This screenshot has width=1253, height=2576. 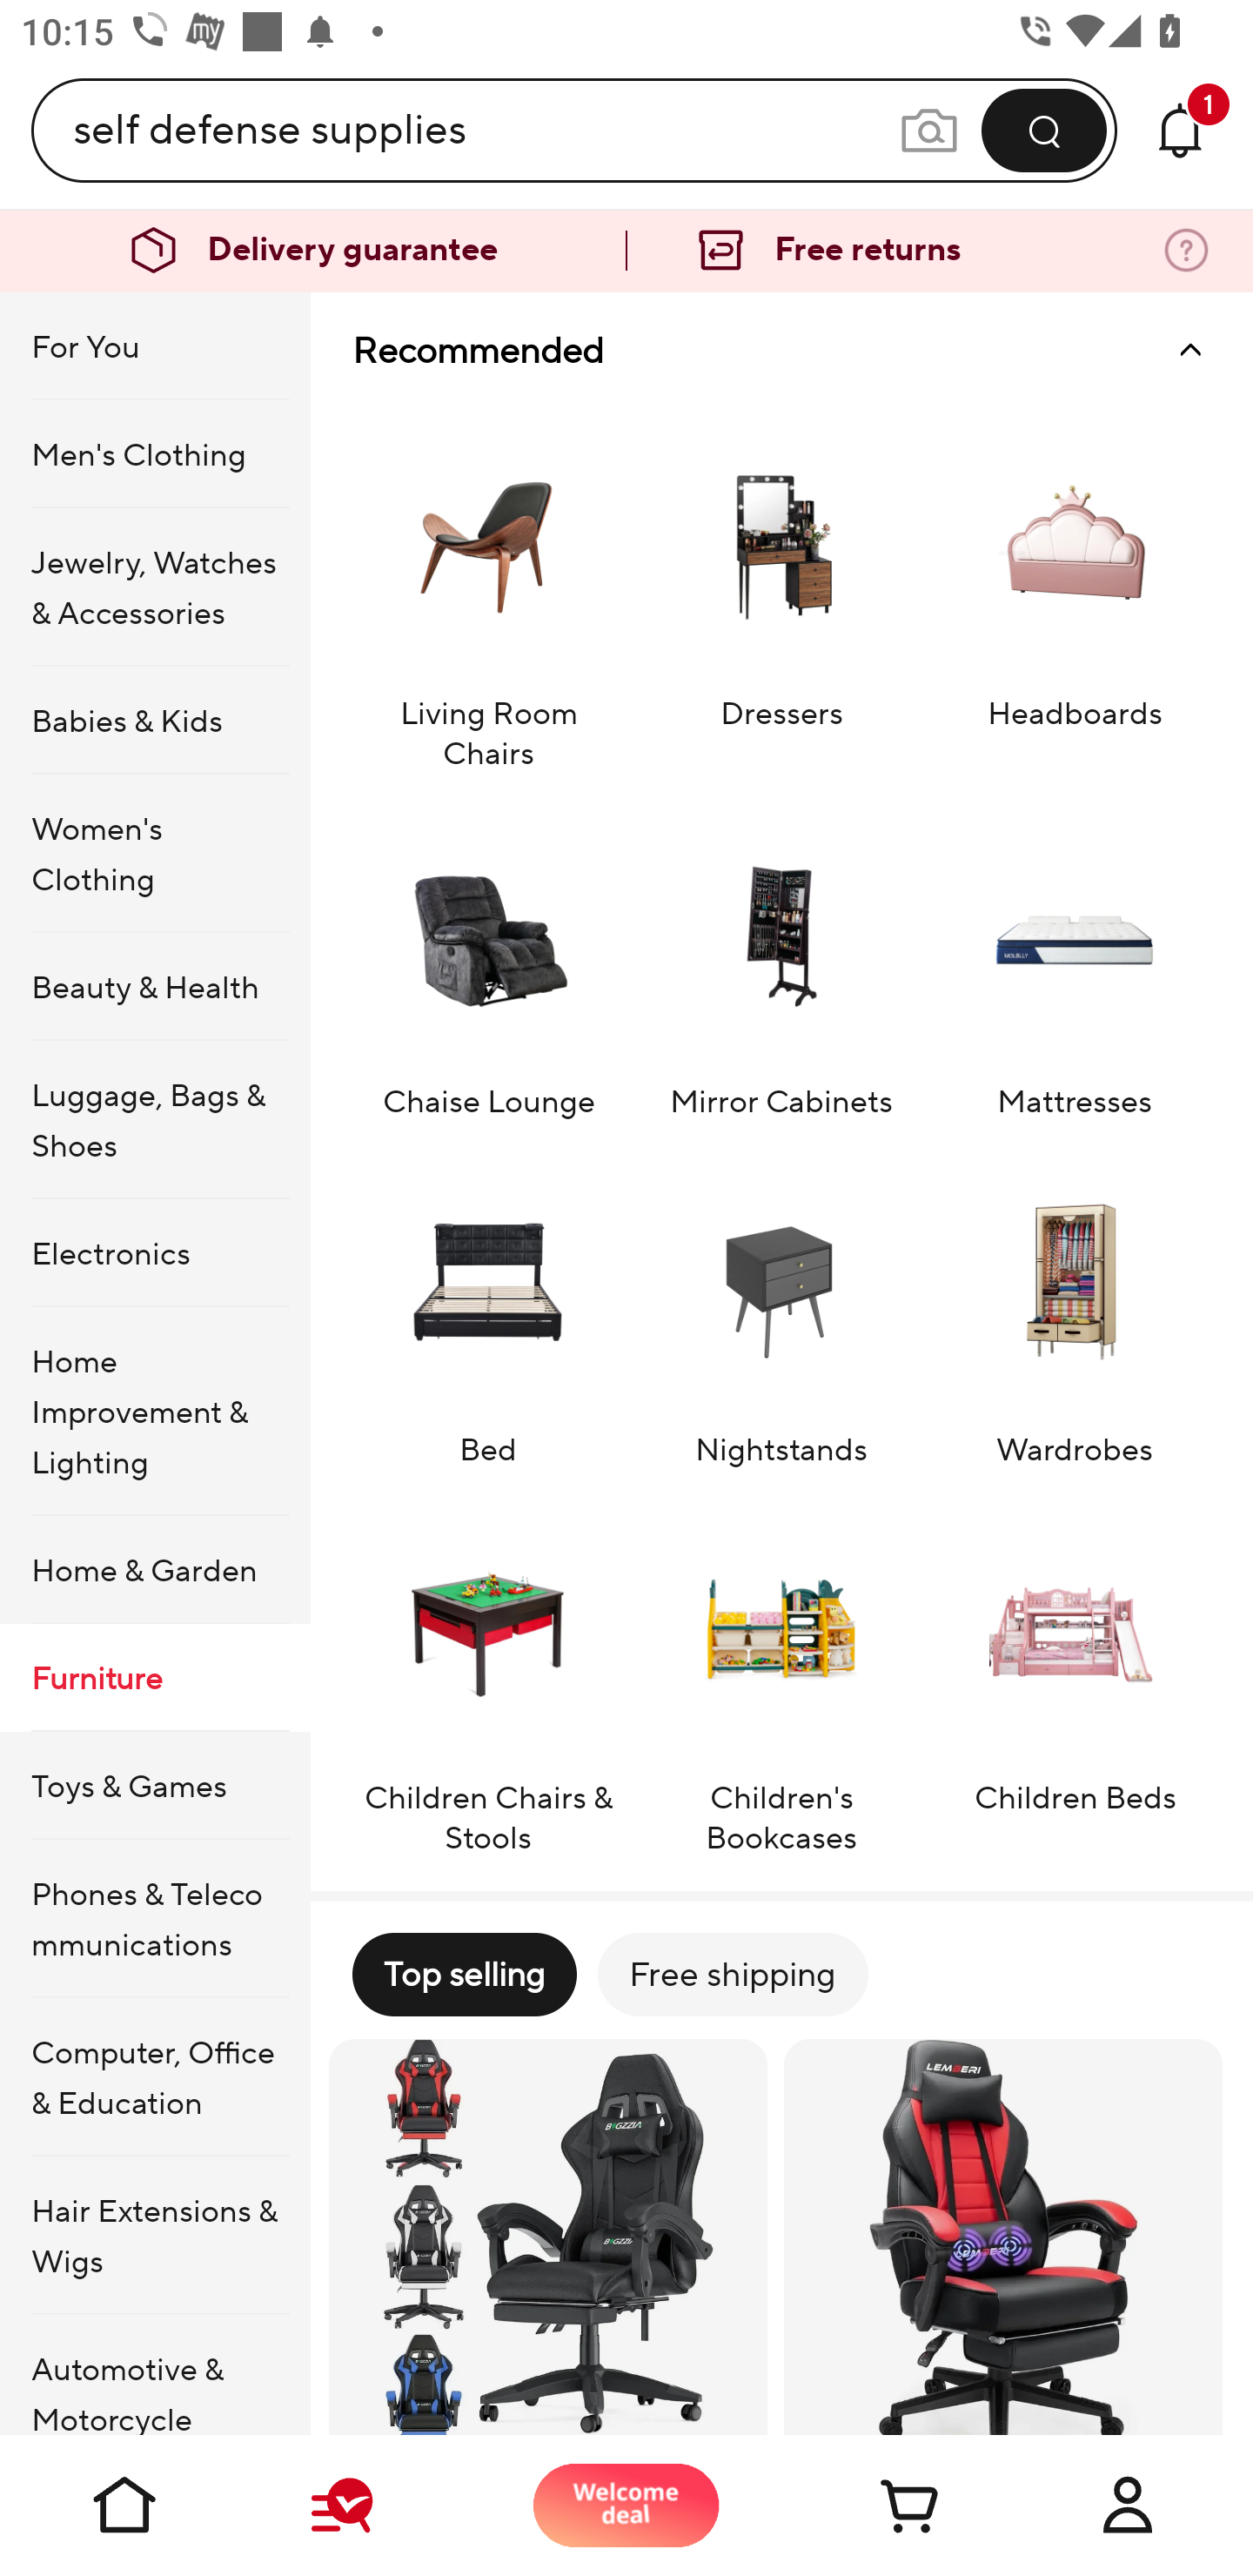 I want to click on Automotive & Motorcycle, so click(x=155, y=2375).